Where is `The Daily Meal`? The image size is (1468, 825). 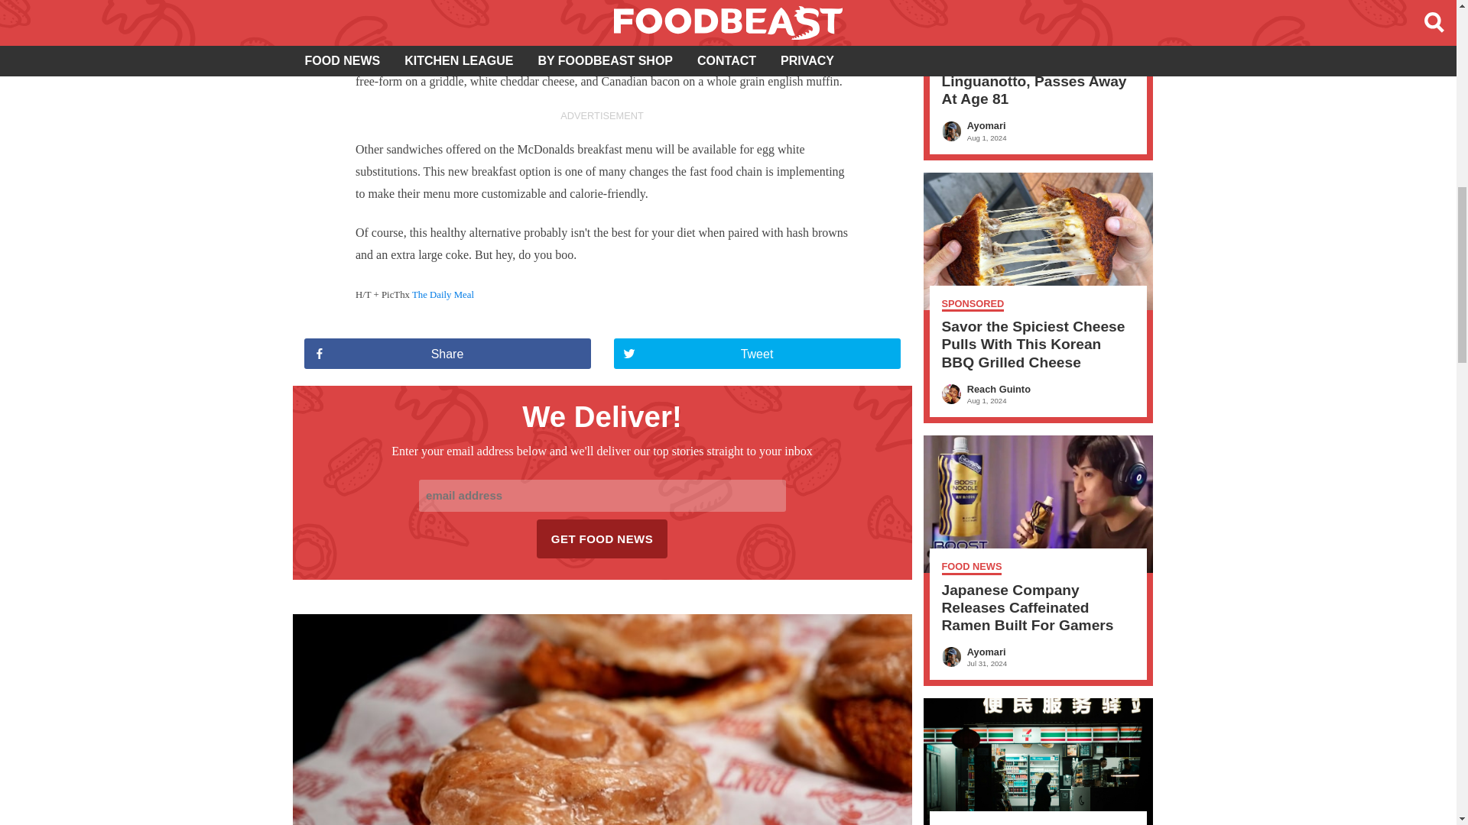 The Daily Meal is located at coordinates (443, 295).